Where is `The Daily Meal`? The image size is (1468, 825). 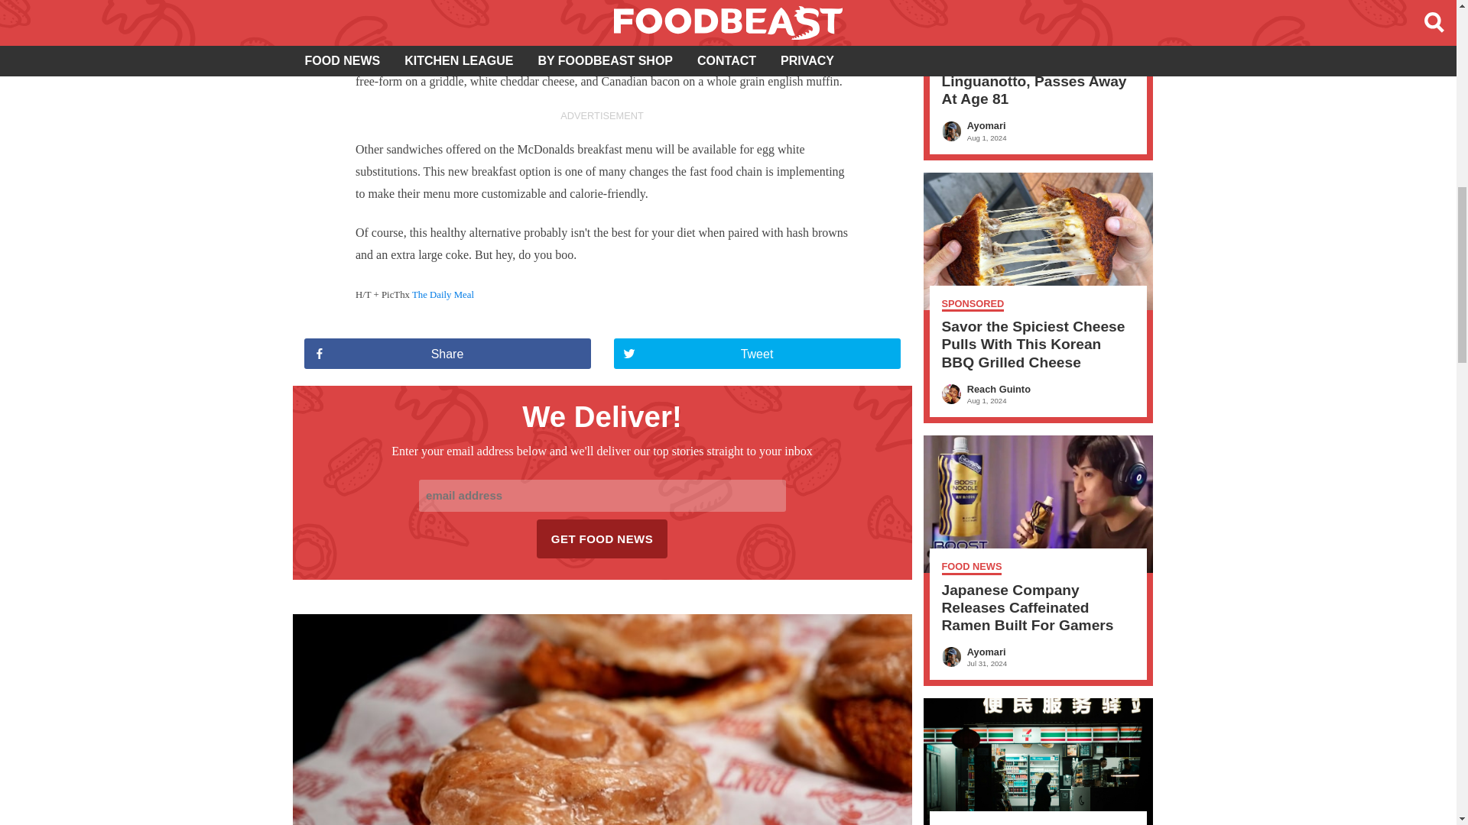 The Daily Meal is located at coordinates (443, 295).